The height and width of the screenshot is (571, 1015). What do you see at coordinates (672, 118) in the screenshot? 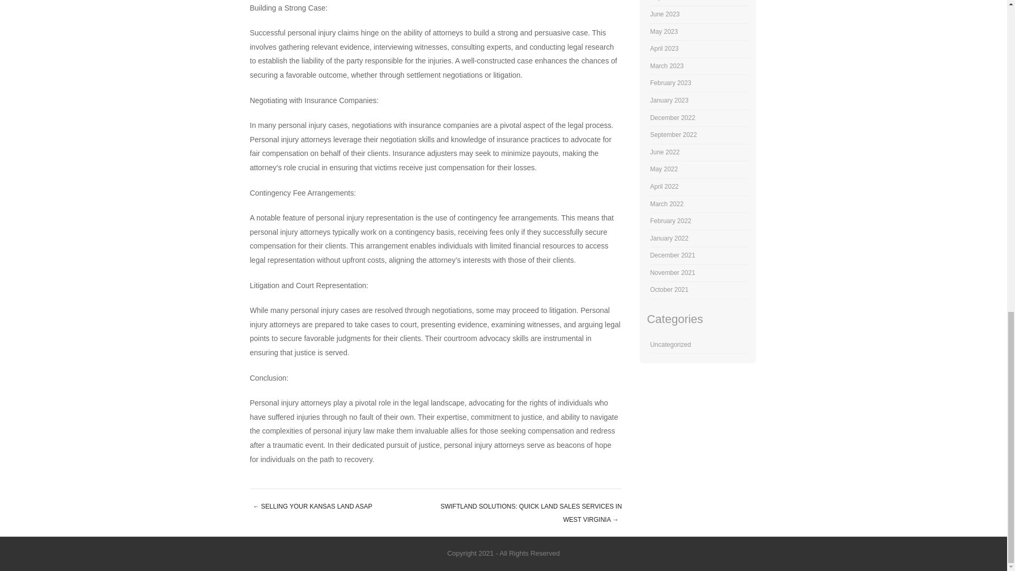
I see `December 2022` at bounding box center [672, 118].